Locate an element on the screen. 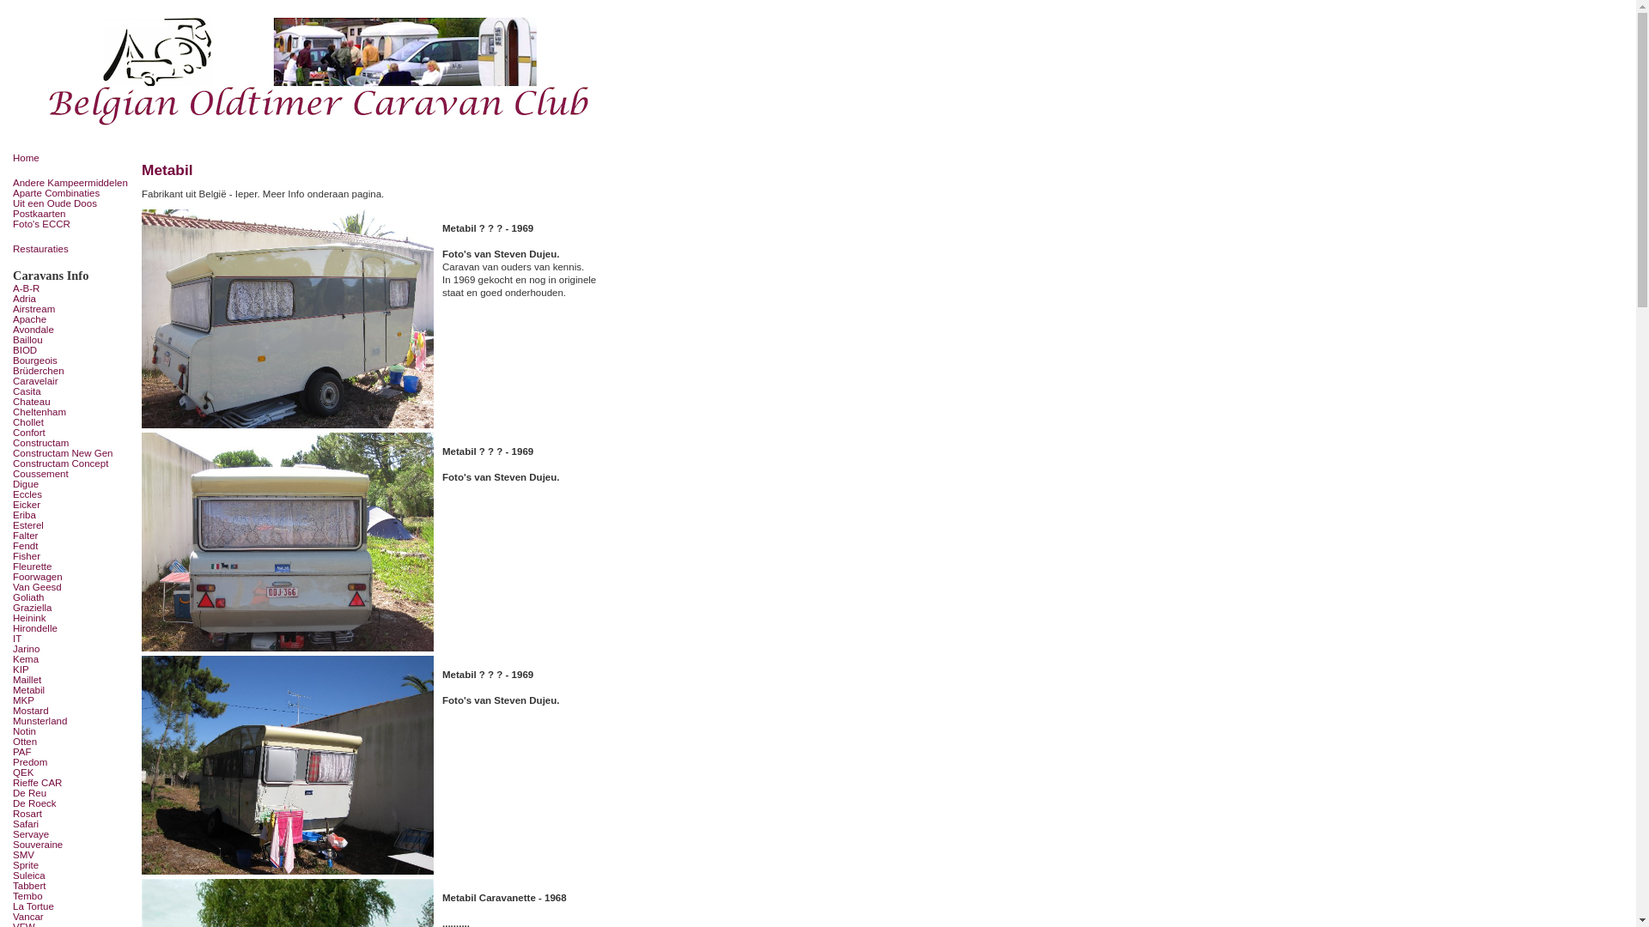 The height and width of the screenshot is (927, 1649). Baillou is located at coordinates (73, 340).